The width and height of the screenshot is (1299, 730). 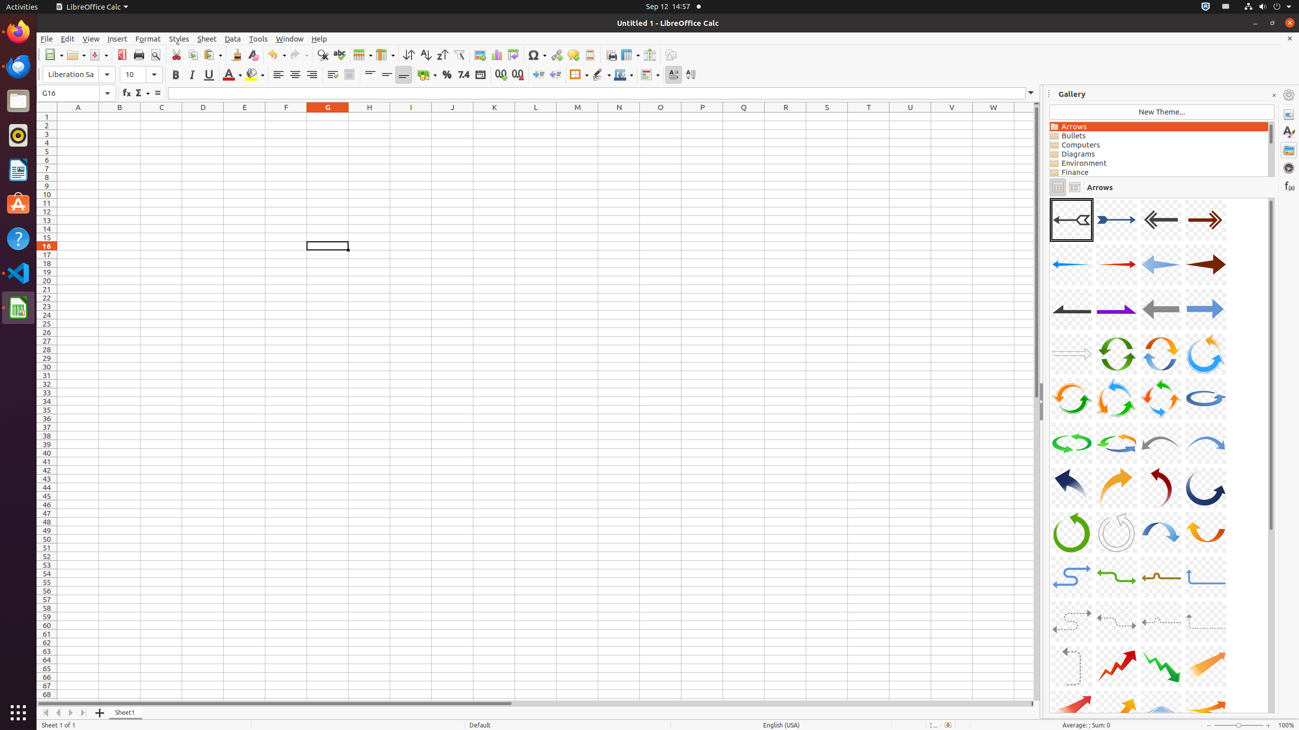 What do you see at coordinates (1075, 188) in the screenshot?
I see `Detailed View` at bounding box center [1075, 188].